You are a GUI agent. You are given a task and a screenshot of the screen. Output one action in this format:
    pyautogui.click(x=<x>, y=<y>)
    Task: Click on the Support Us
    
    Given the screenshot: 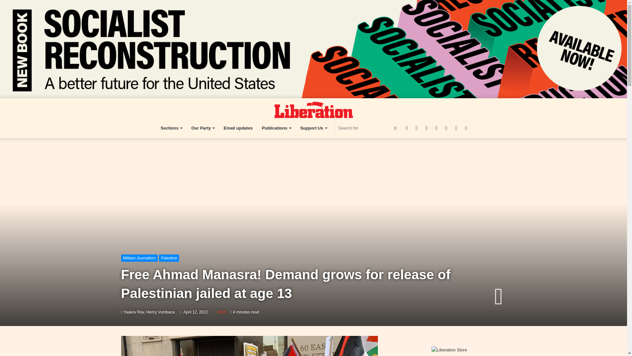 What is the action you would take?
    pyautogui.click(x=313, y=128)
    